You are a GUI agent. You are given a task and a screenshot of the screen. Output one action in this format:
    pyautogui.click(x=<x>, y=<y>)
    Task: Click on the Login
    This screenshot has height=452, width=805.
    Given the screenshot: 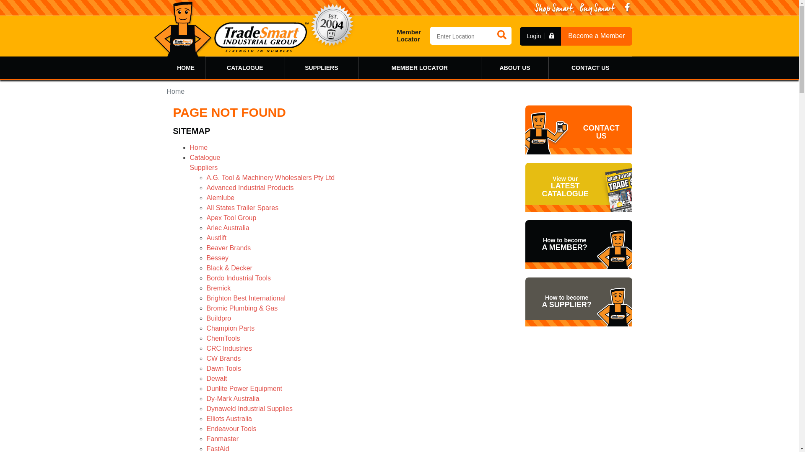 What is the action you would take?
    pyautogui.click(x=540, y=36)
    